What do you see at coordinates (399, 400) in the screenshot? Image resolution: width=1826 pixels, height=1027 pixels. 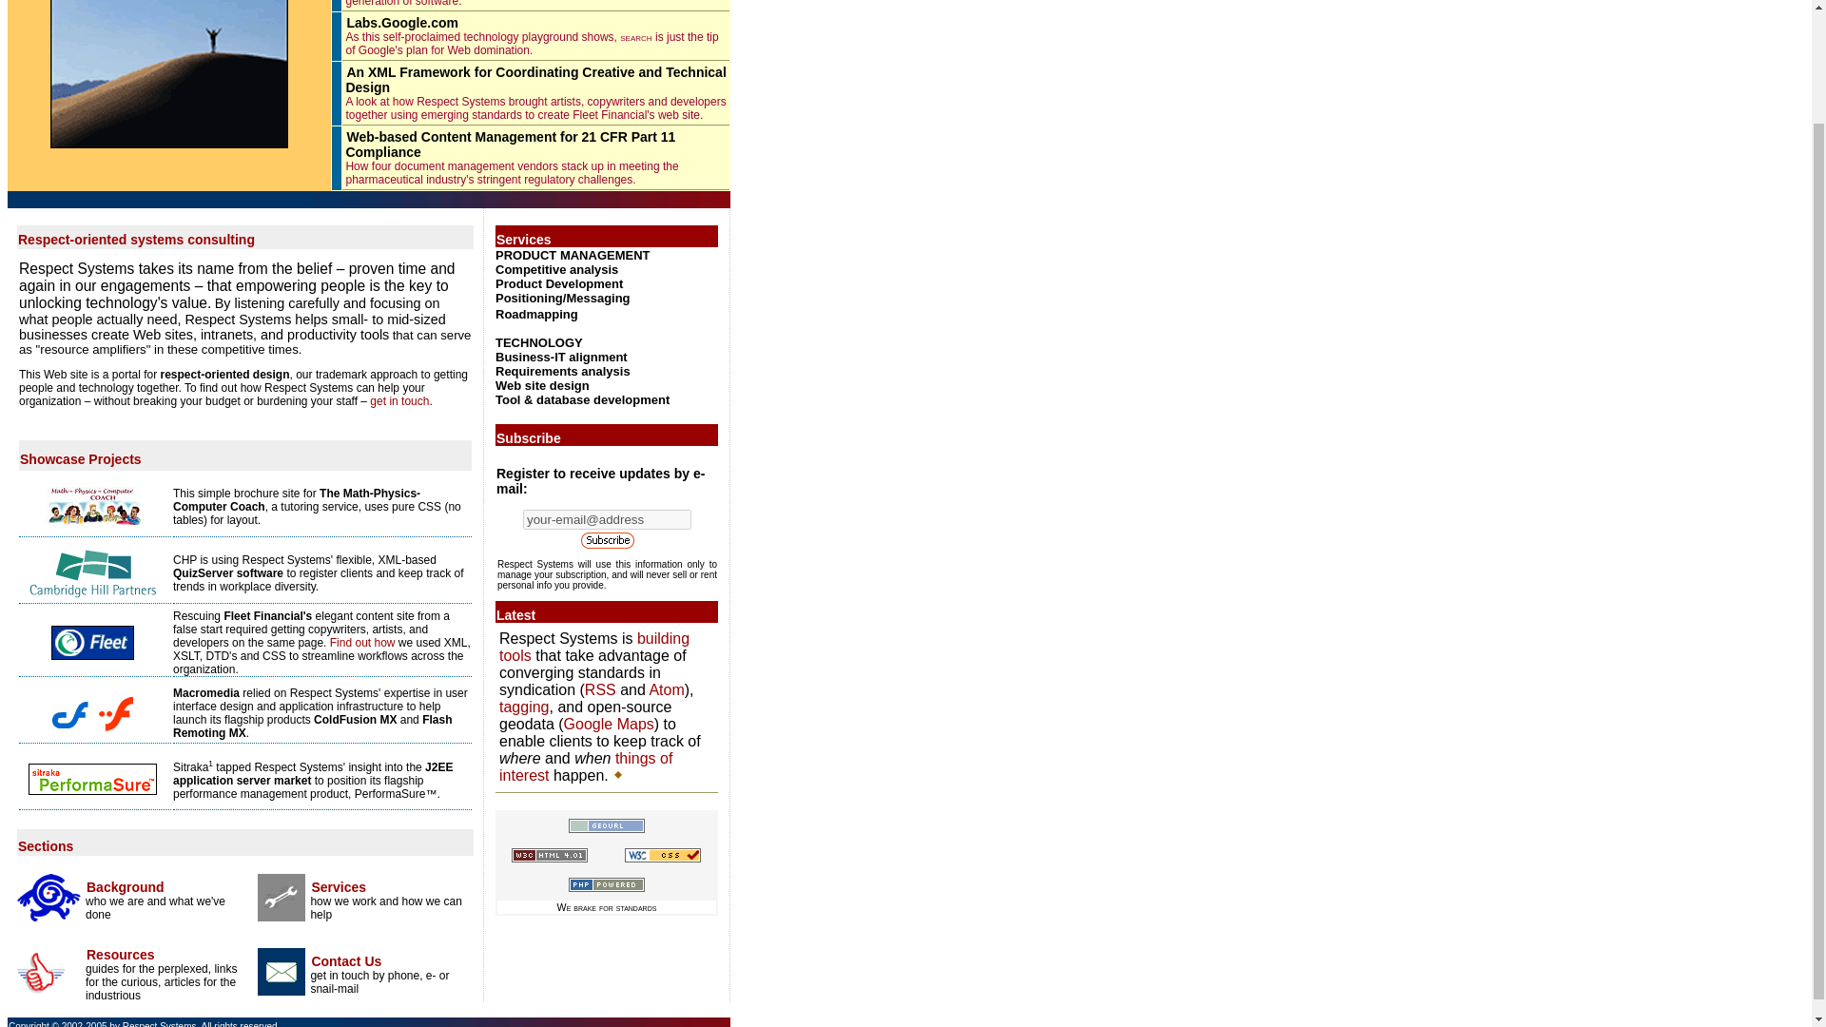 I see `get in touch` at bounding box center [399, 400].